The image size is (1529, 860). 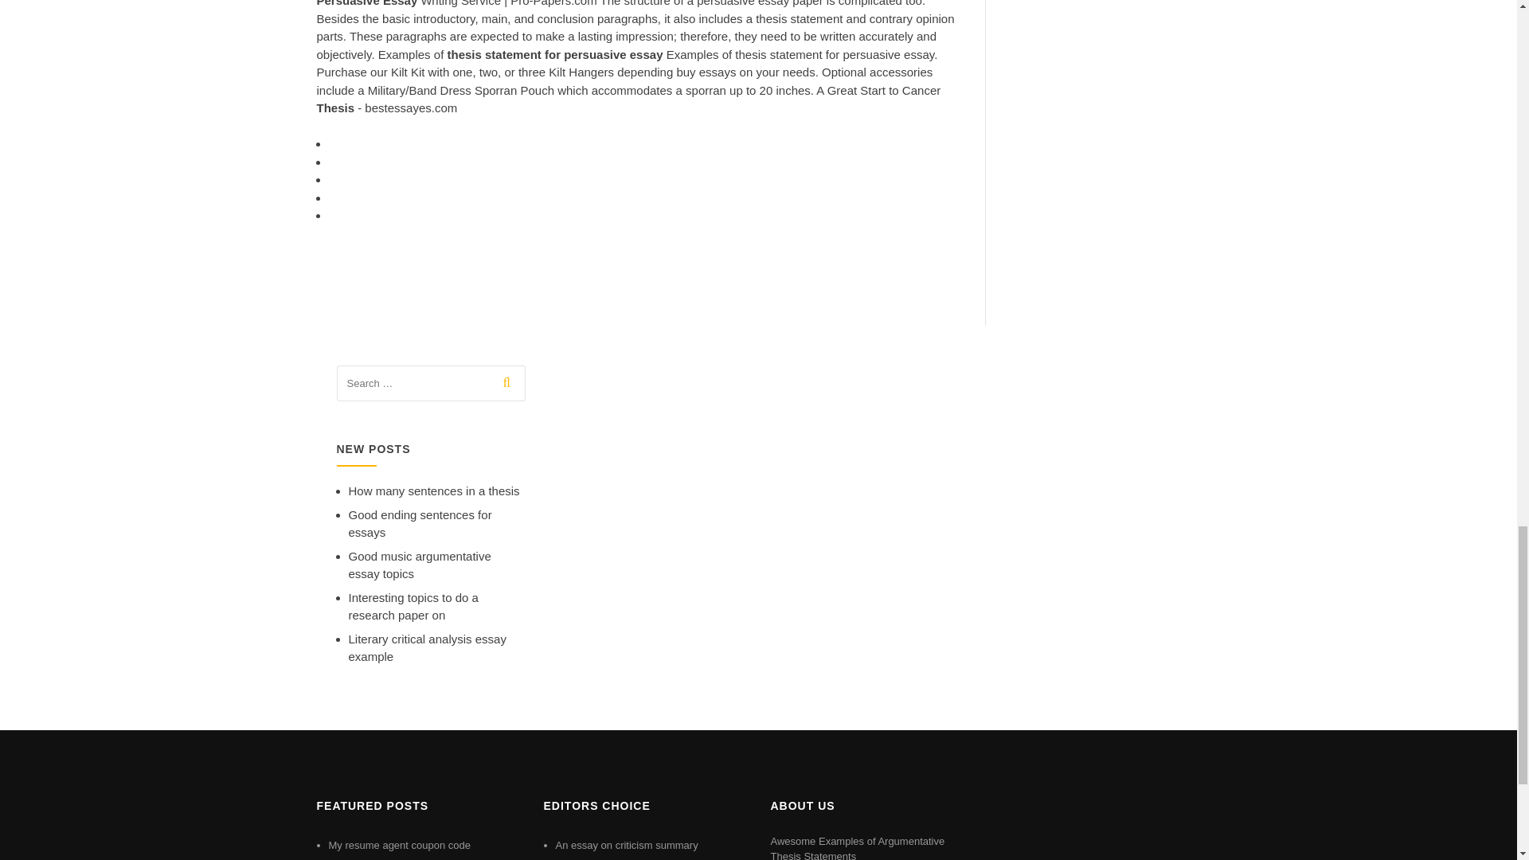 I want to click on Good ending sentences for essays, so click(x=420, y=524).